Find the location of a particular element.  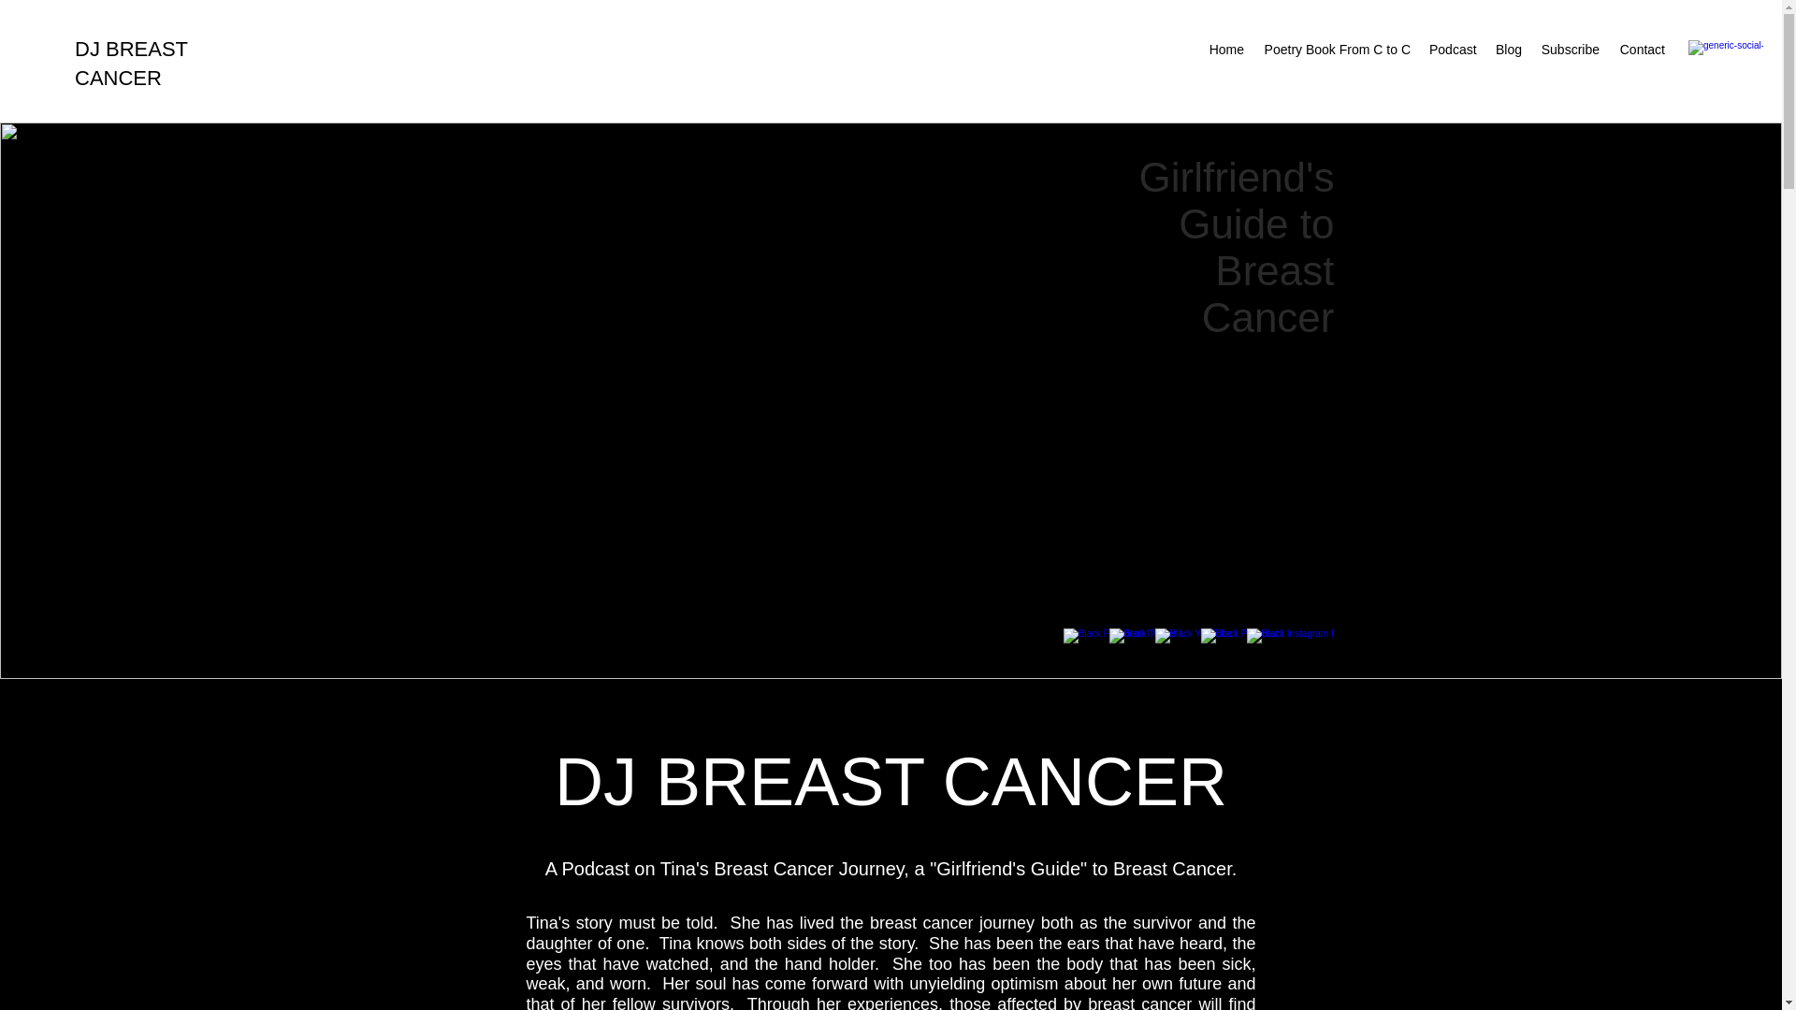

Contact is located at coordinates (1641, 49).